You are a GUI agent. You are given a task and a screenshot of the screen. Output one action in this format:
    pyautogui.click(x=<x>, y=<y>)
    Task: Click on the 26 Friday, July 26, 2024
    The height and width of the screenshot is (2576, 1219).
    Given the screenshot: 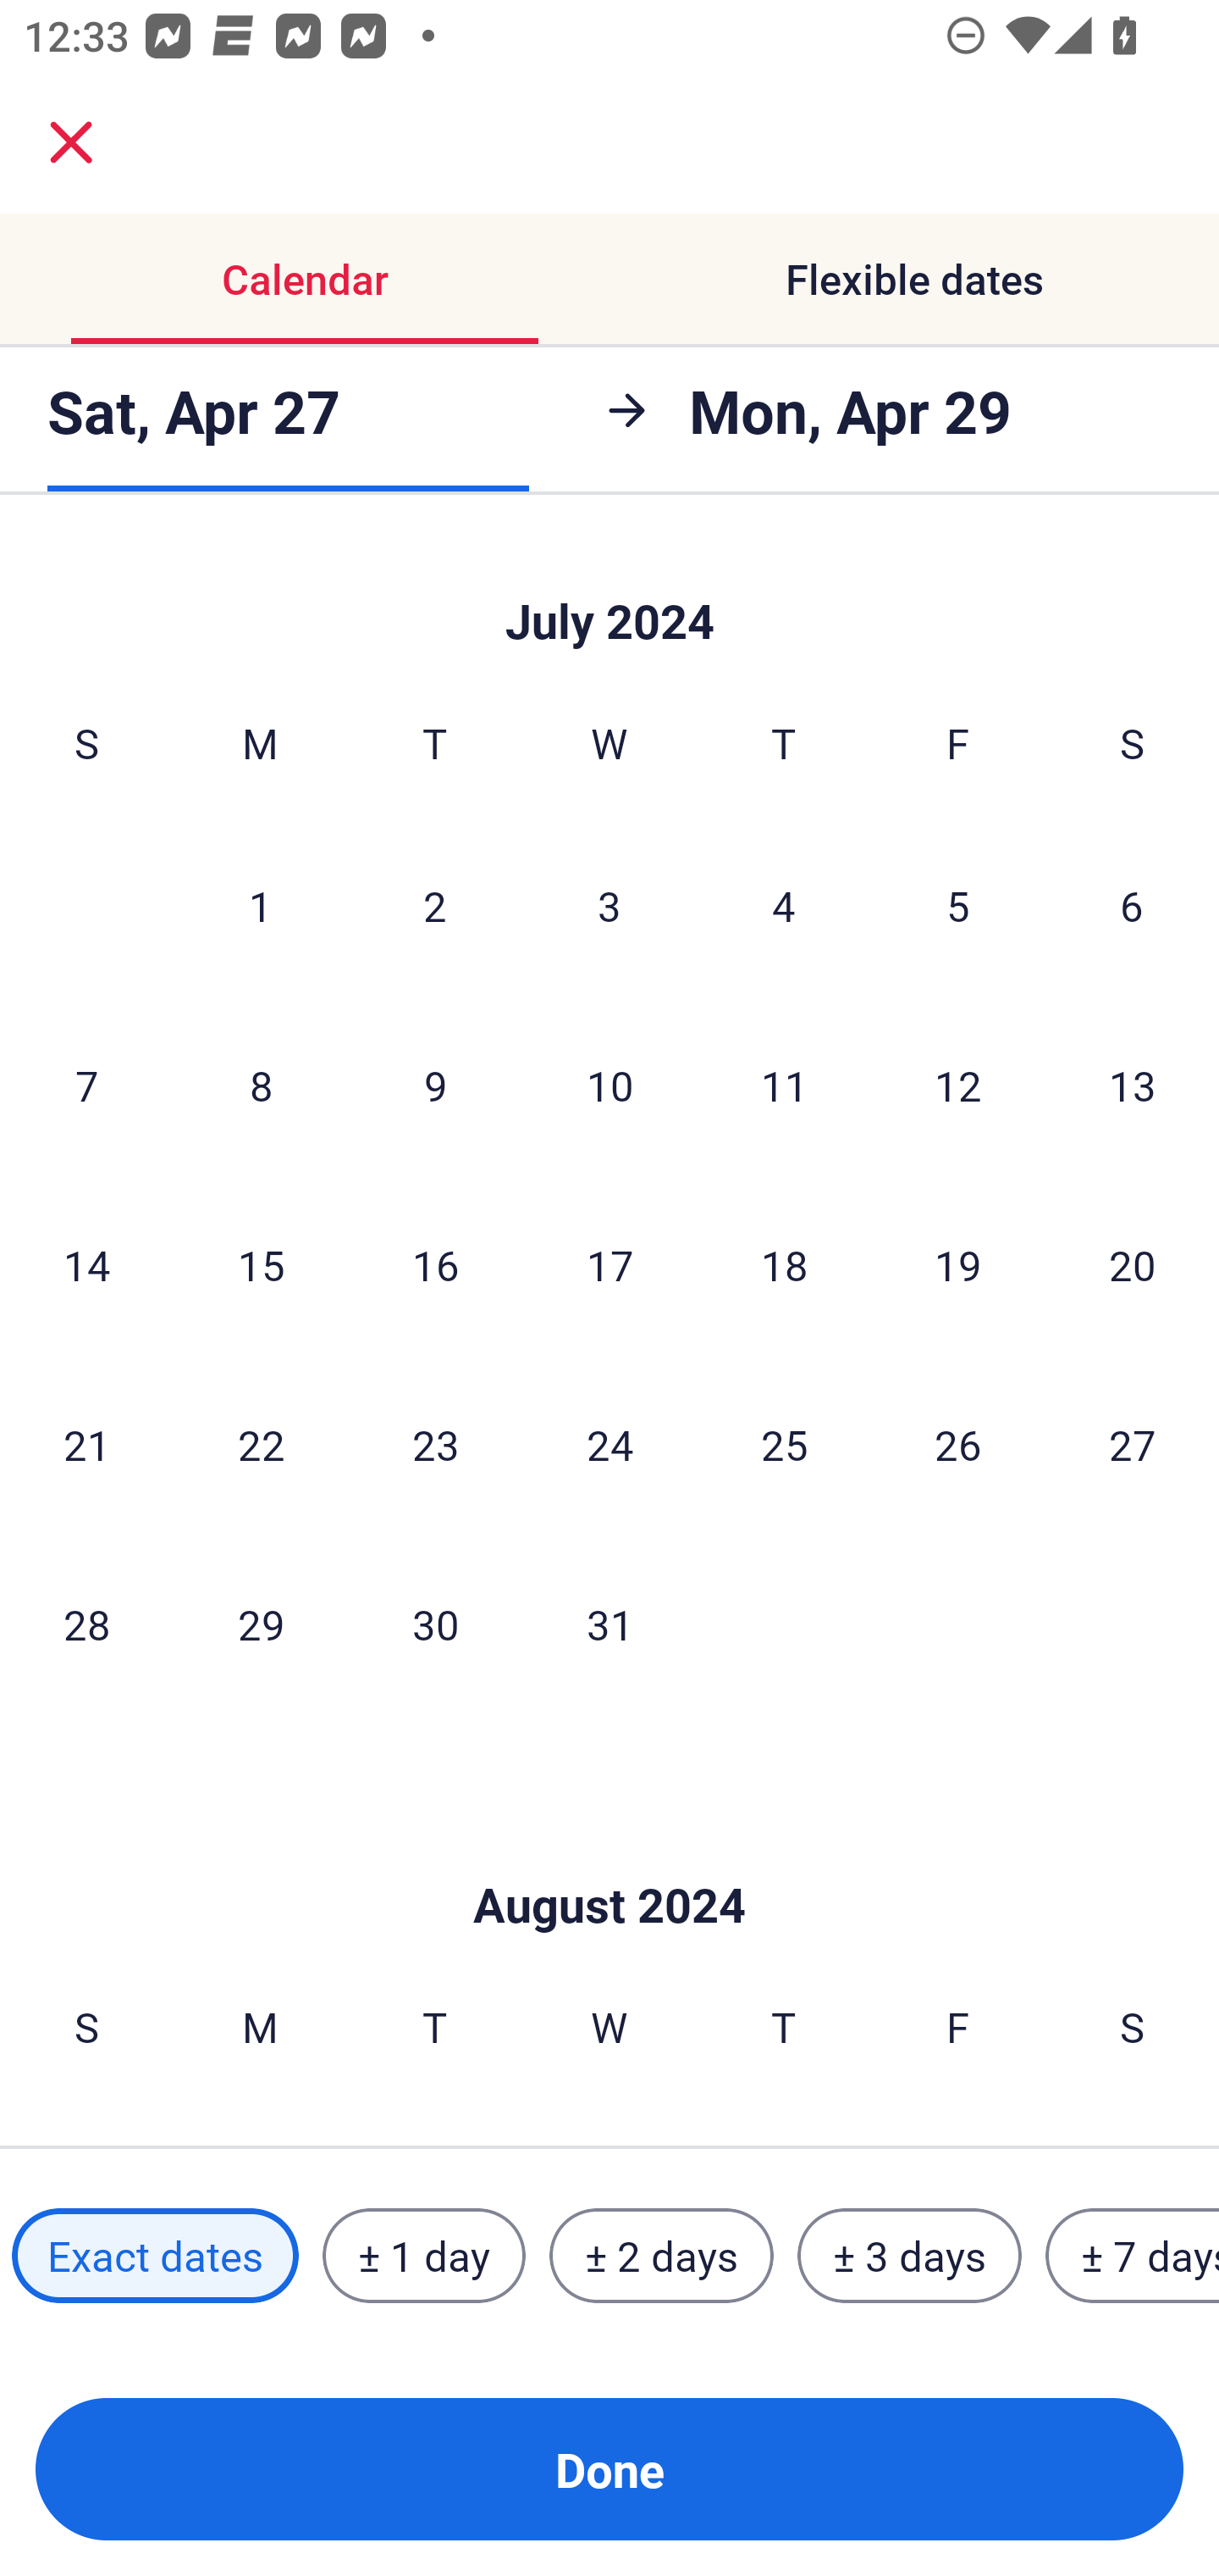 What is the action you would take?
    pyautogui.click(x=958, y=1444)
    